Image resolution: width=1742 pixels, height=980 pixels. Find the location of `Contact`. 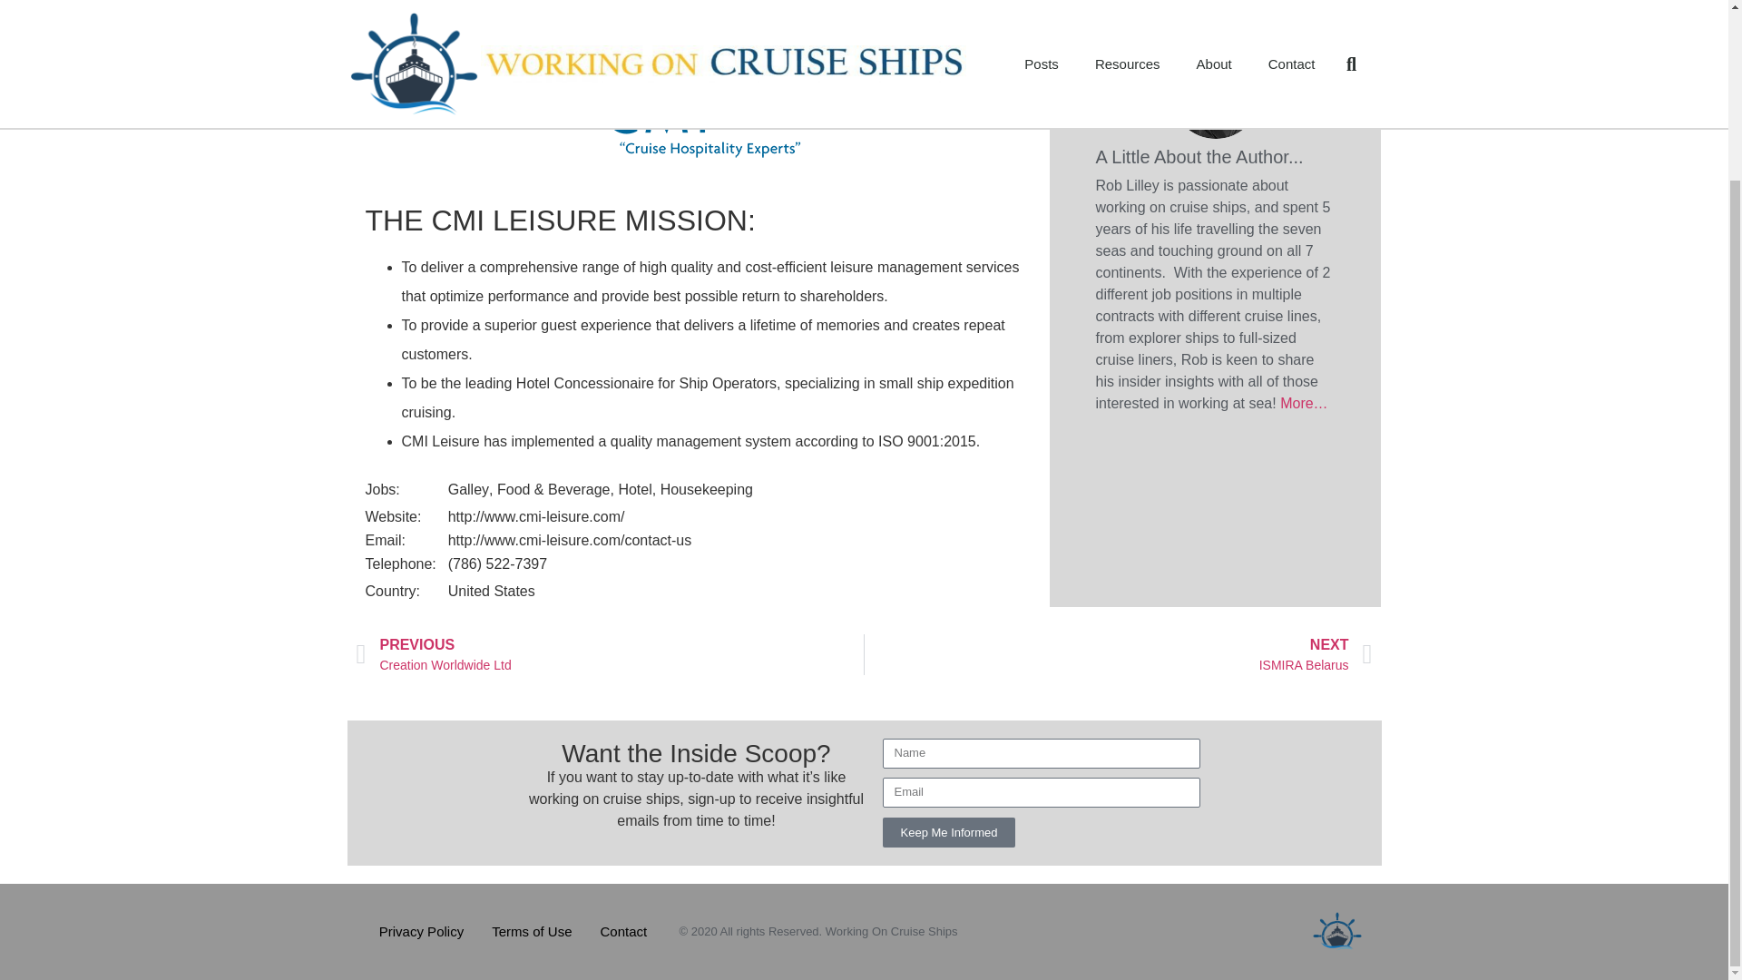

Contact is located at coordinates (1118, 654).